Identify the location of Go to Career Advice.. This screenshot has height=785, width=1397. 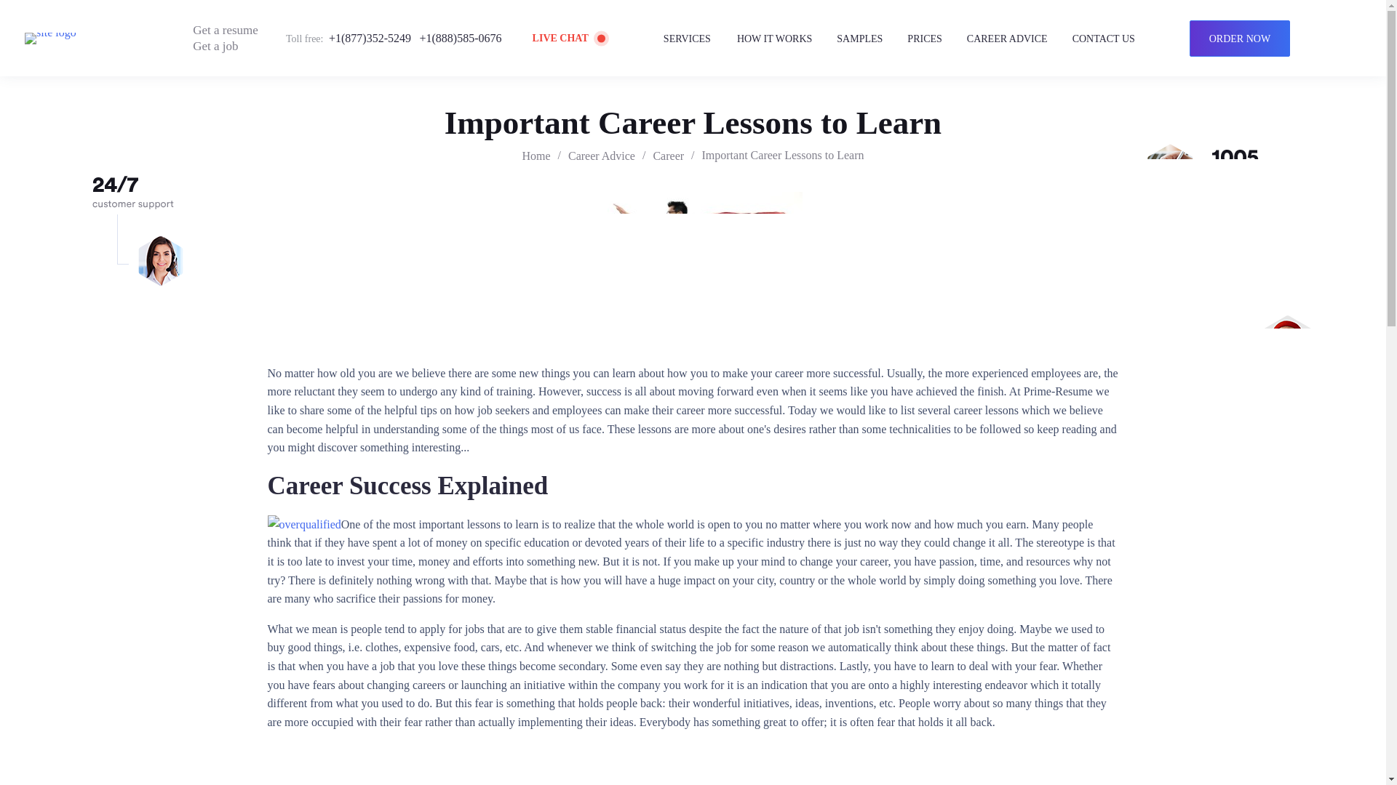
(602, 155).